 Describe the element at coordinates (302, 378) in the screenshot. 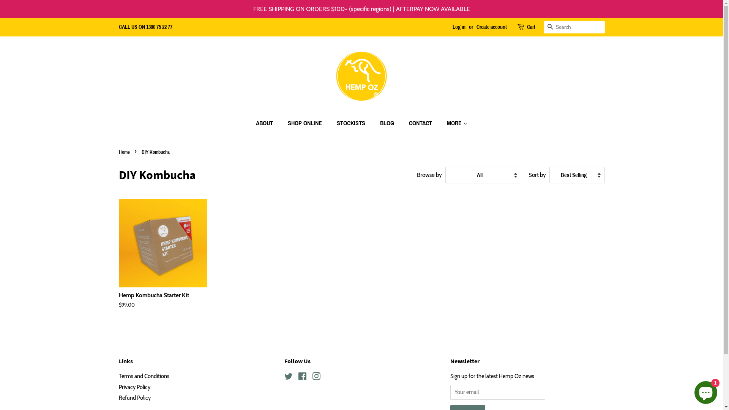

I see `Facebook` at that location.